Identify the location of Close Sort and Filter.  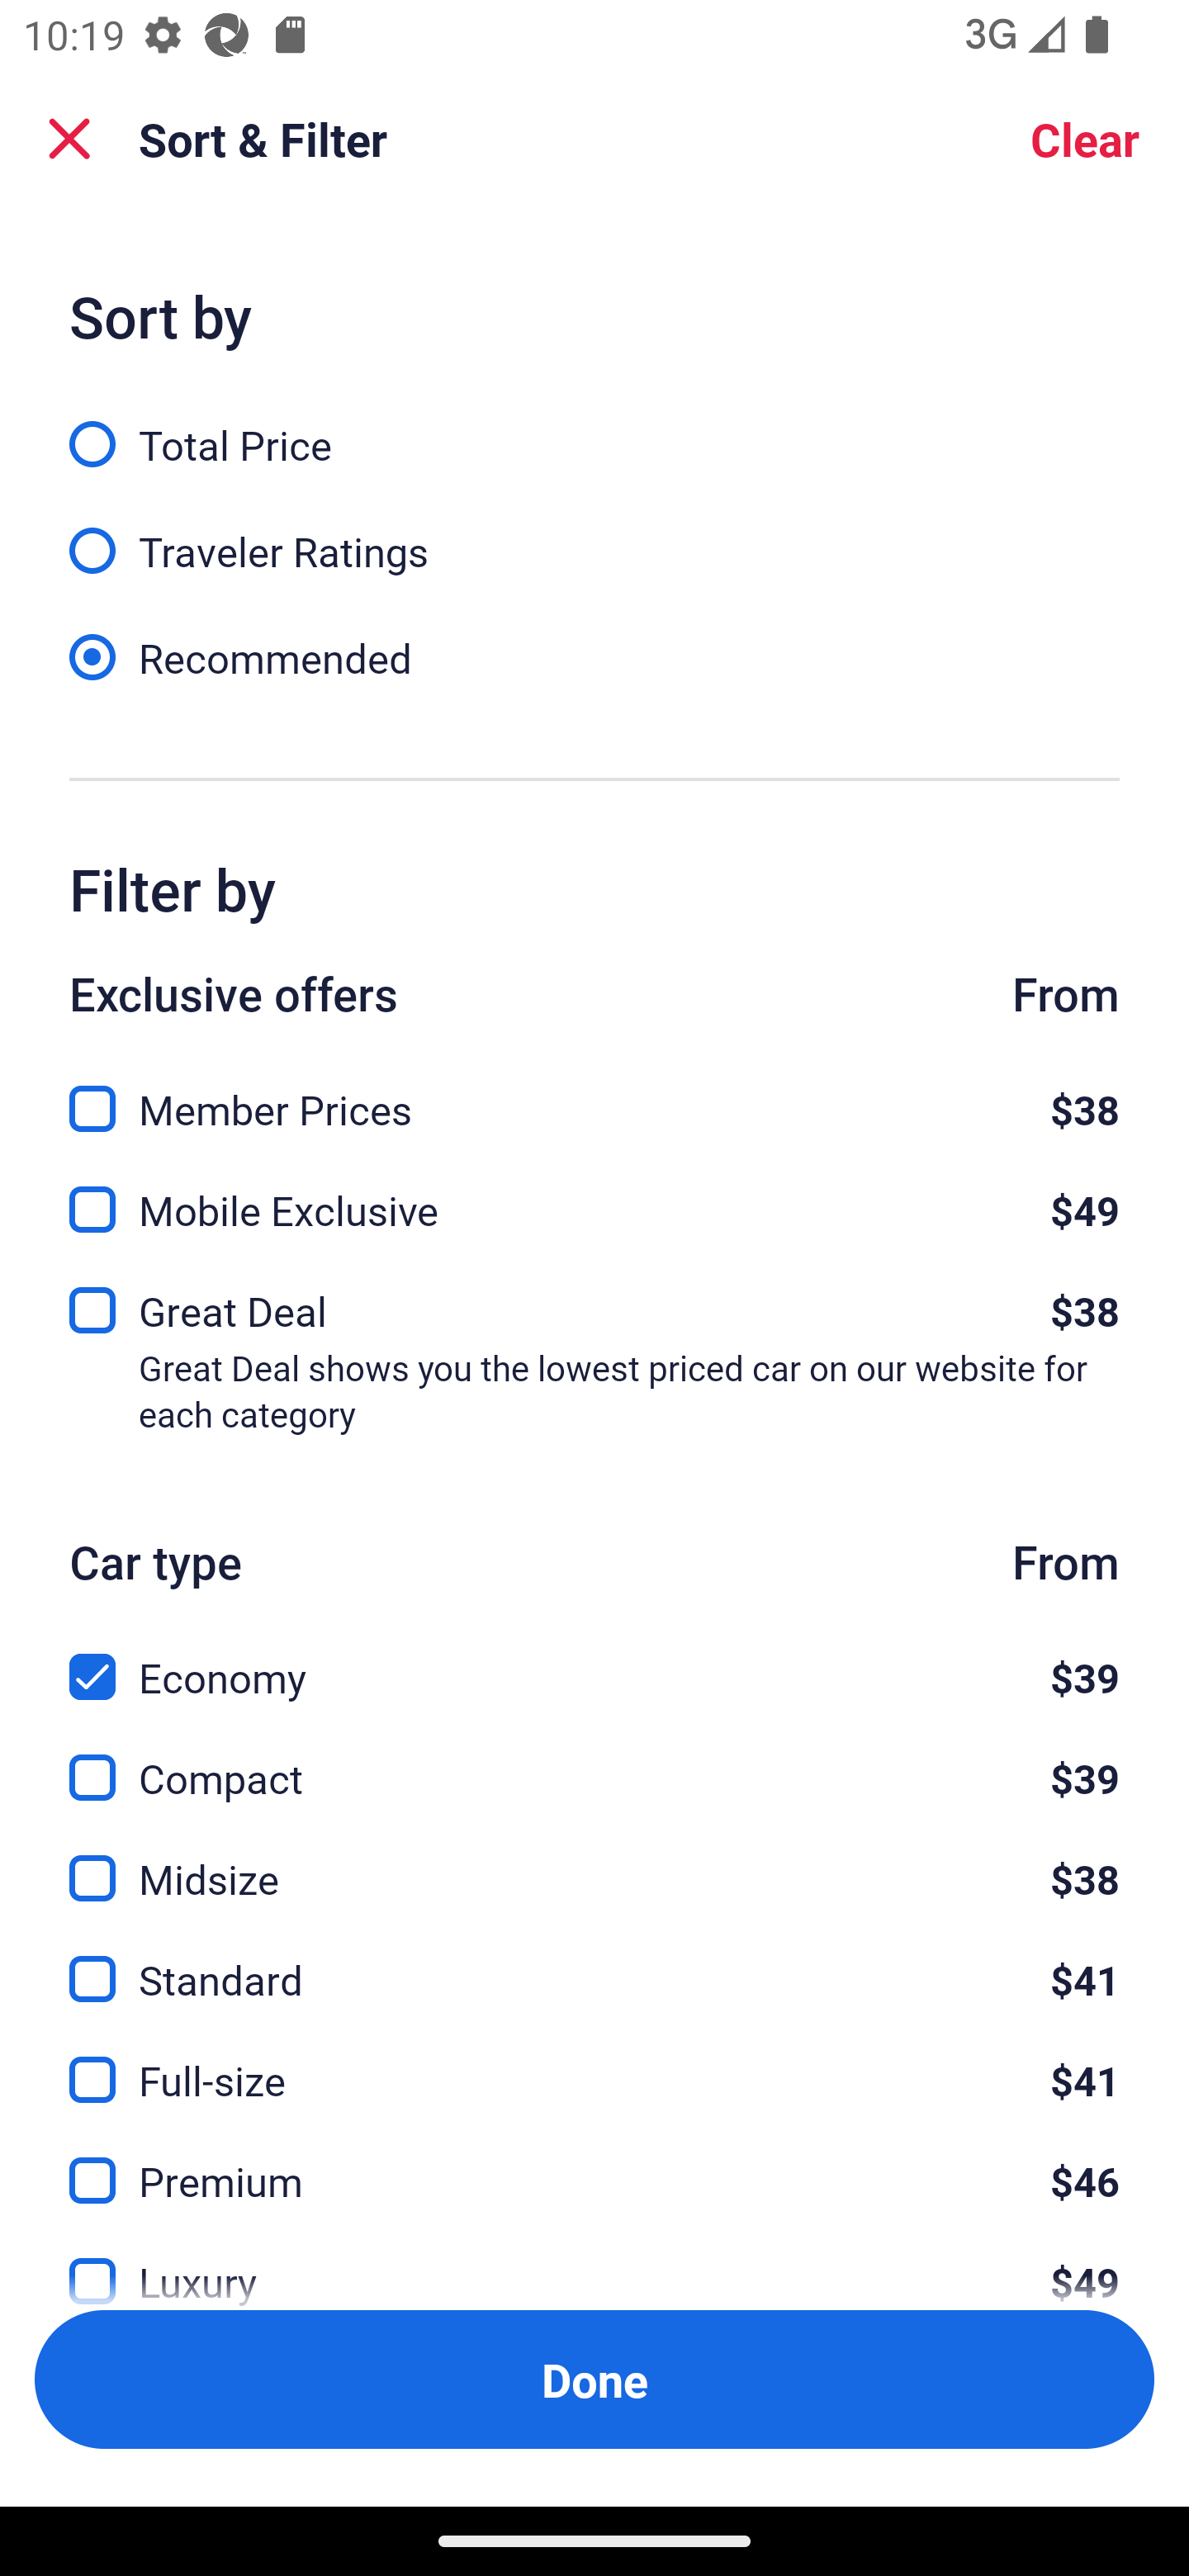
(69, 139).